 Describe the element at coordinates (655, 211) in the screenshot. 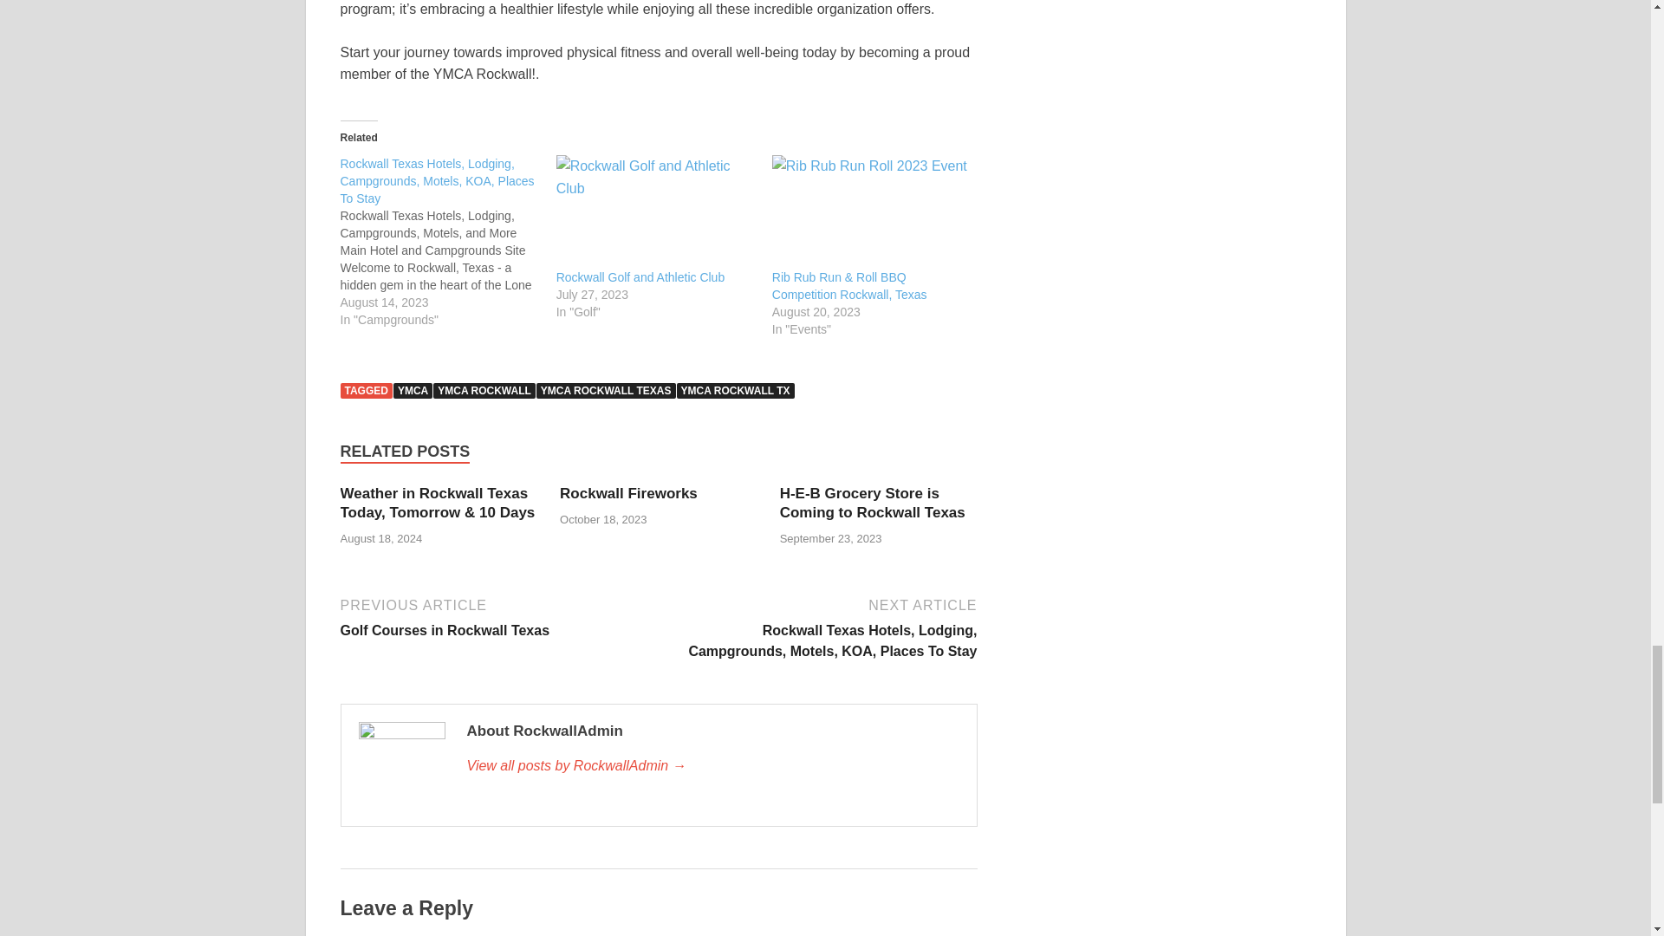

I see `Rockwall Golf and Athletic Club` at that location.